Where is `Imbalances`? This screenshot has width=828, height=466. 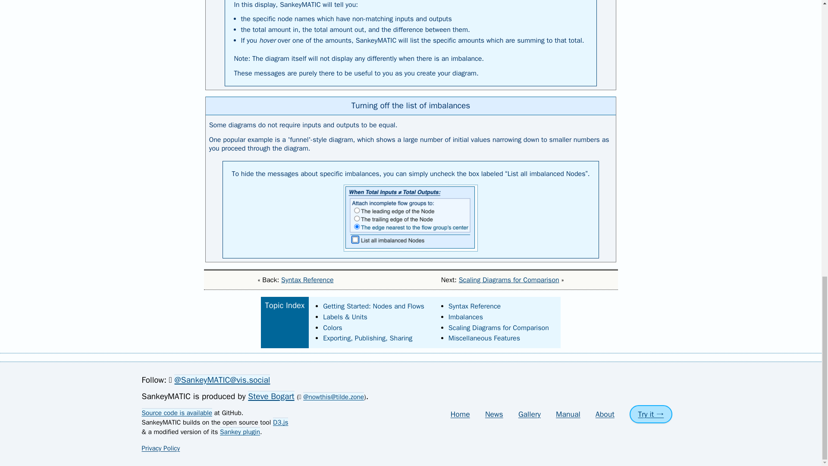 Imbalances is located at coordinates (466, 317).